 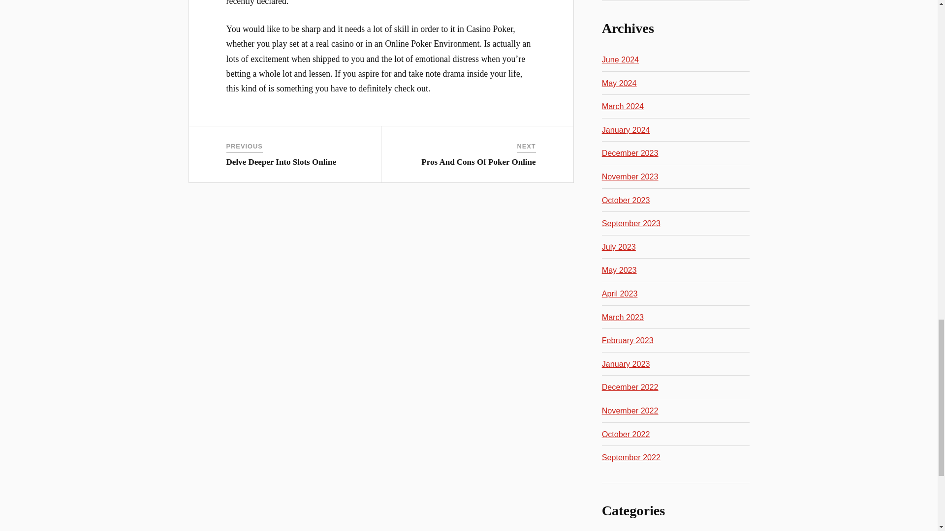 What do you see at coordinates (620, 59) in the screenshot?
I see `June 2024` at bounding box center [620, 59].